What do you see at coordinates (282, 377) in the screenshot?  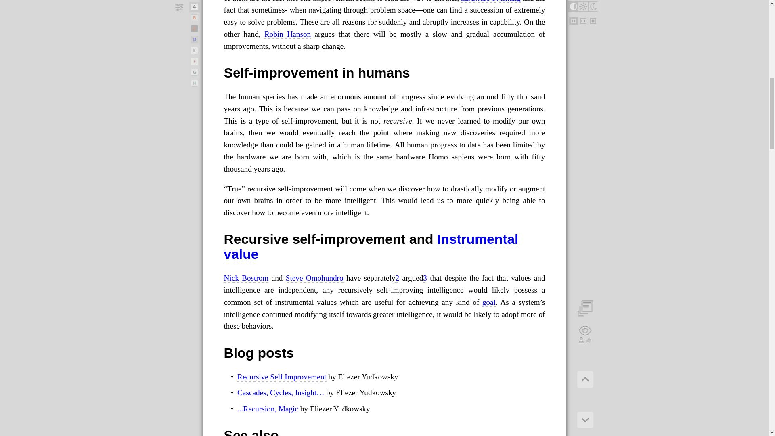 I see `Recursive Self Improvement` at bounding box center [282, 377].